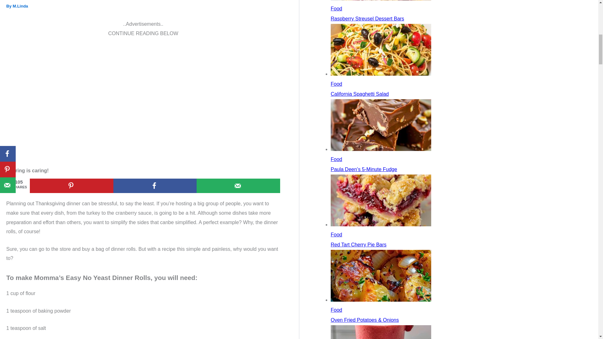 Image resolution: width=603 pixels, height=339 pixels. What do you see at coordinates (20, 6) in the screenshot?
I see `M.Linda` at bounding box center [20, 6].